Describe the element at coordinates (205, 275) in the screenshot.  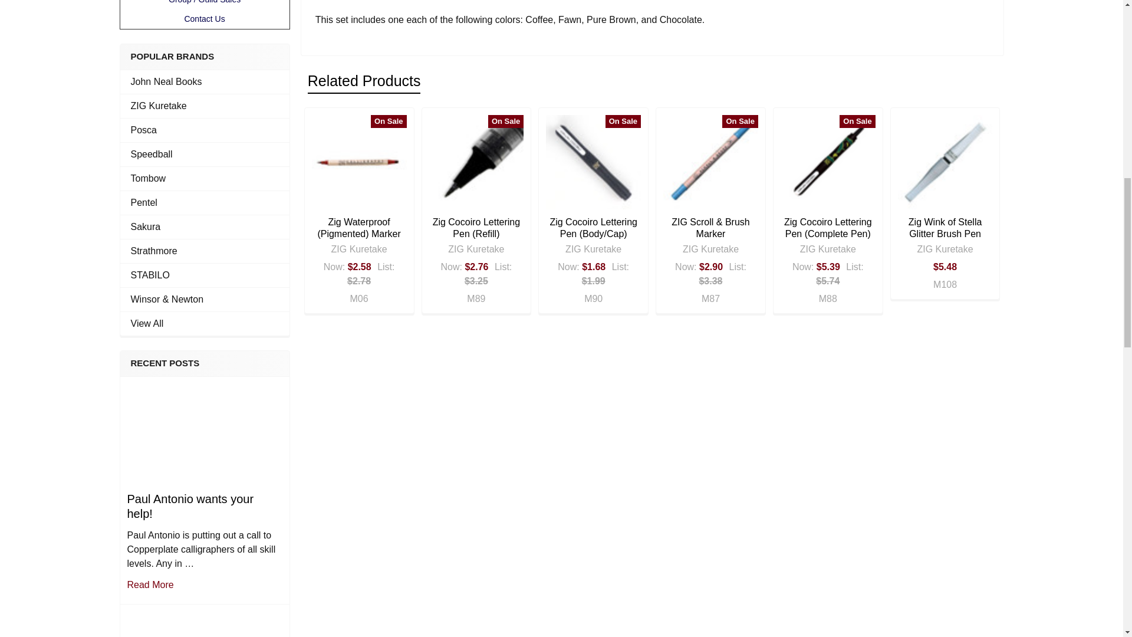
I see `STABILO` at that location.